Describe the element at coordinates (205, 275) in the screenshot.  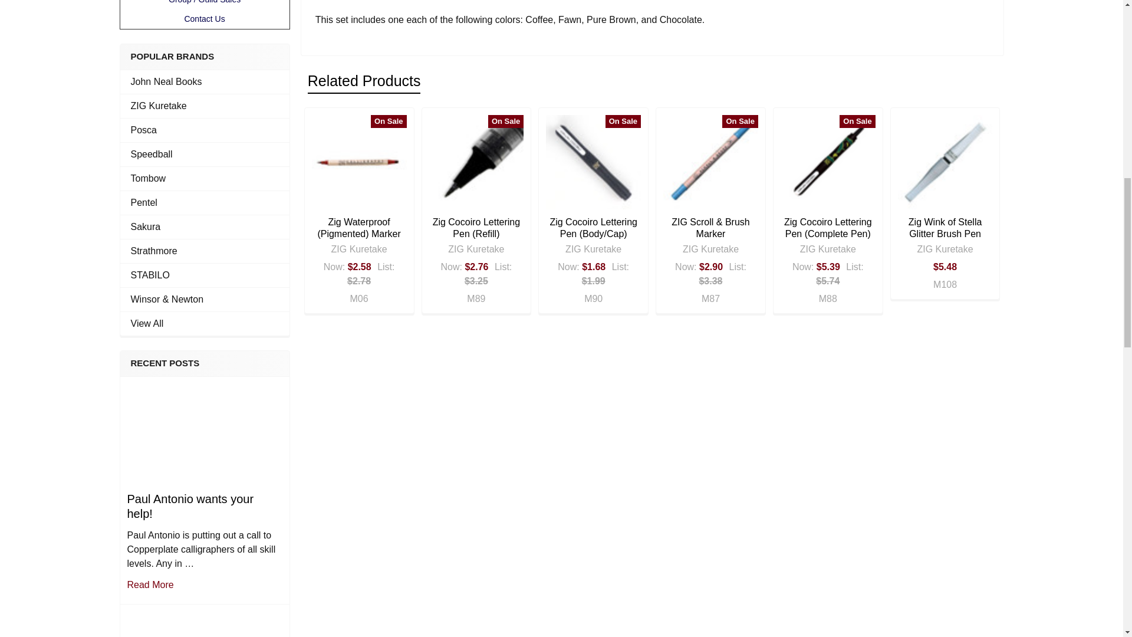
I see `STABILO` at that location.